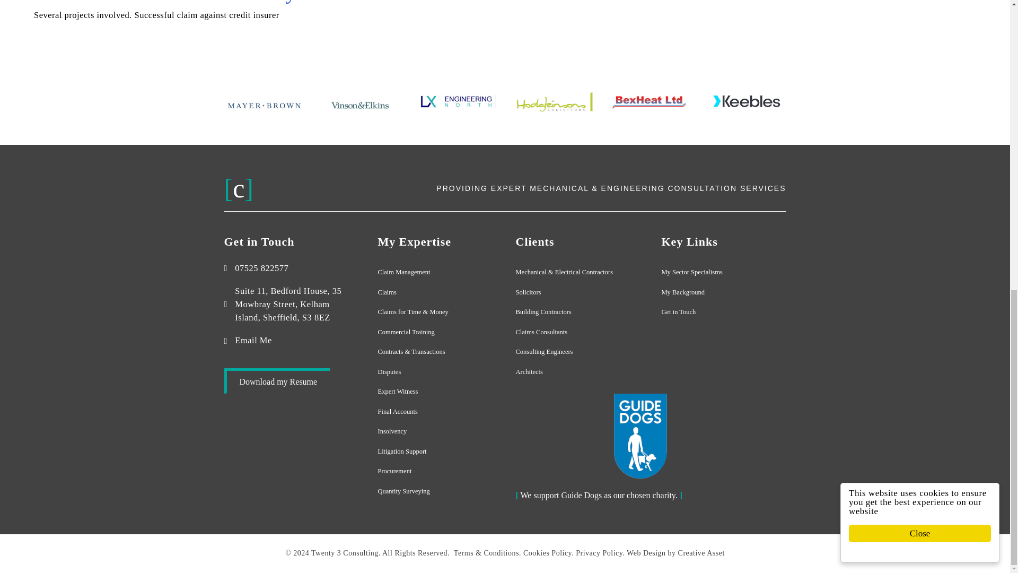 This screenshot has width=1018, height=573. Describe the element at coordinates (649, 101) in the screenshot. I see `twenty3consulting BexHeat Ltd Logo` at that location.